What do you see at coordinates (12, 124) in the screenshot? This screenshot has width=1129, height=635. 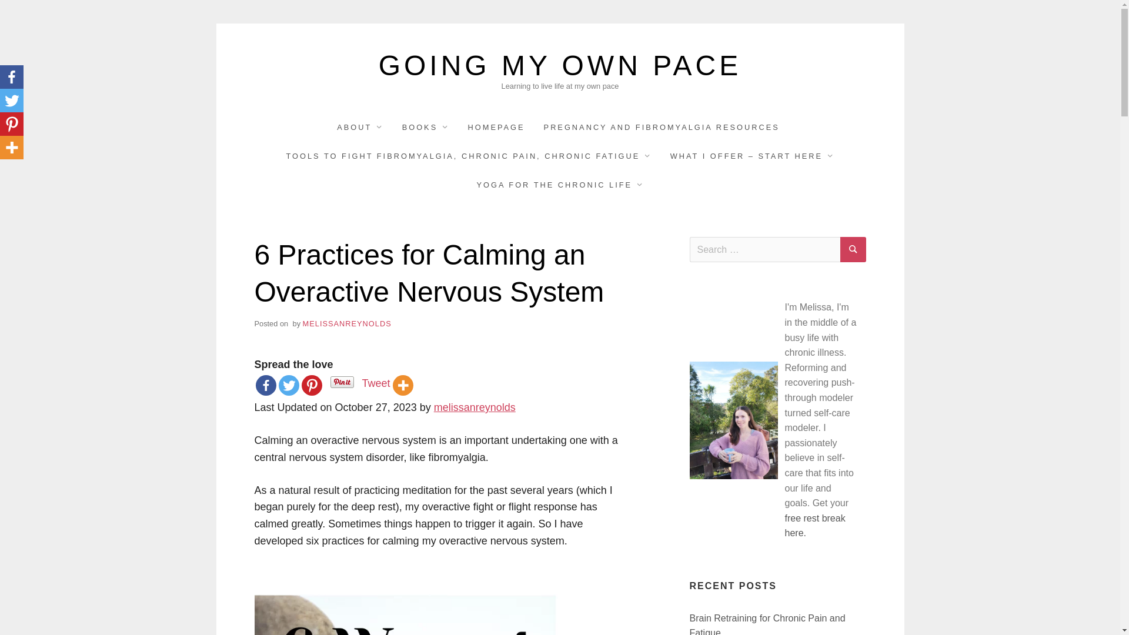 I see `Pinterest` at bounding box center [12, 124].